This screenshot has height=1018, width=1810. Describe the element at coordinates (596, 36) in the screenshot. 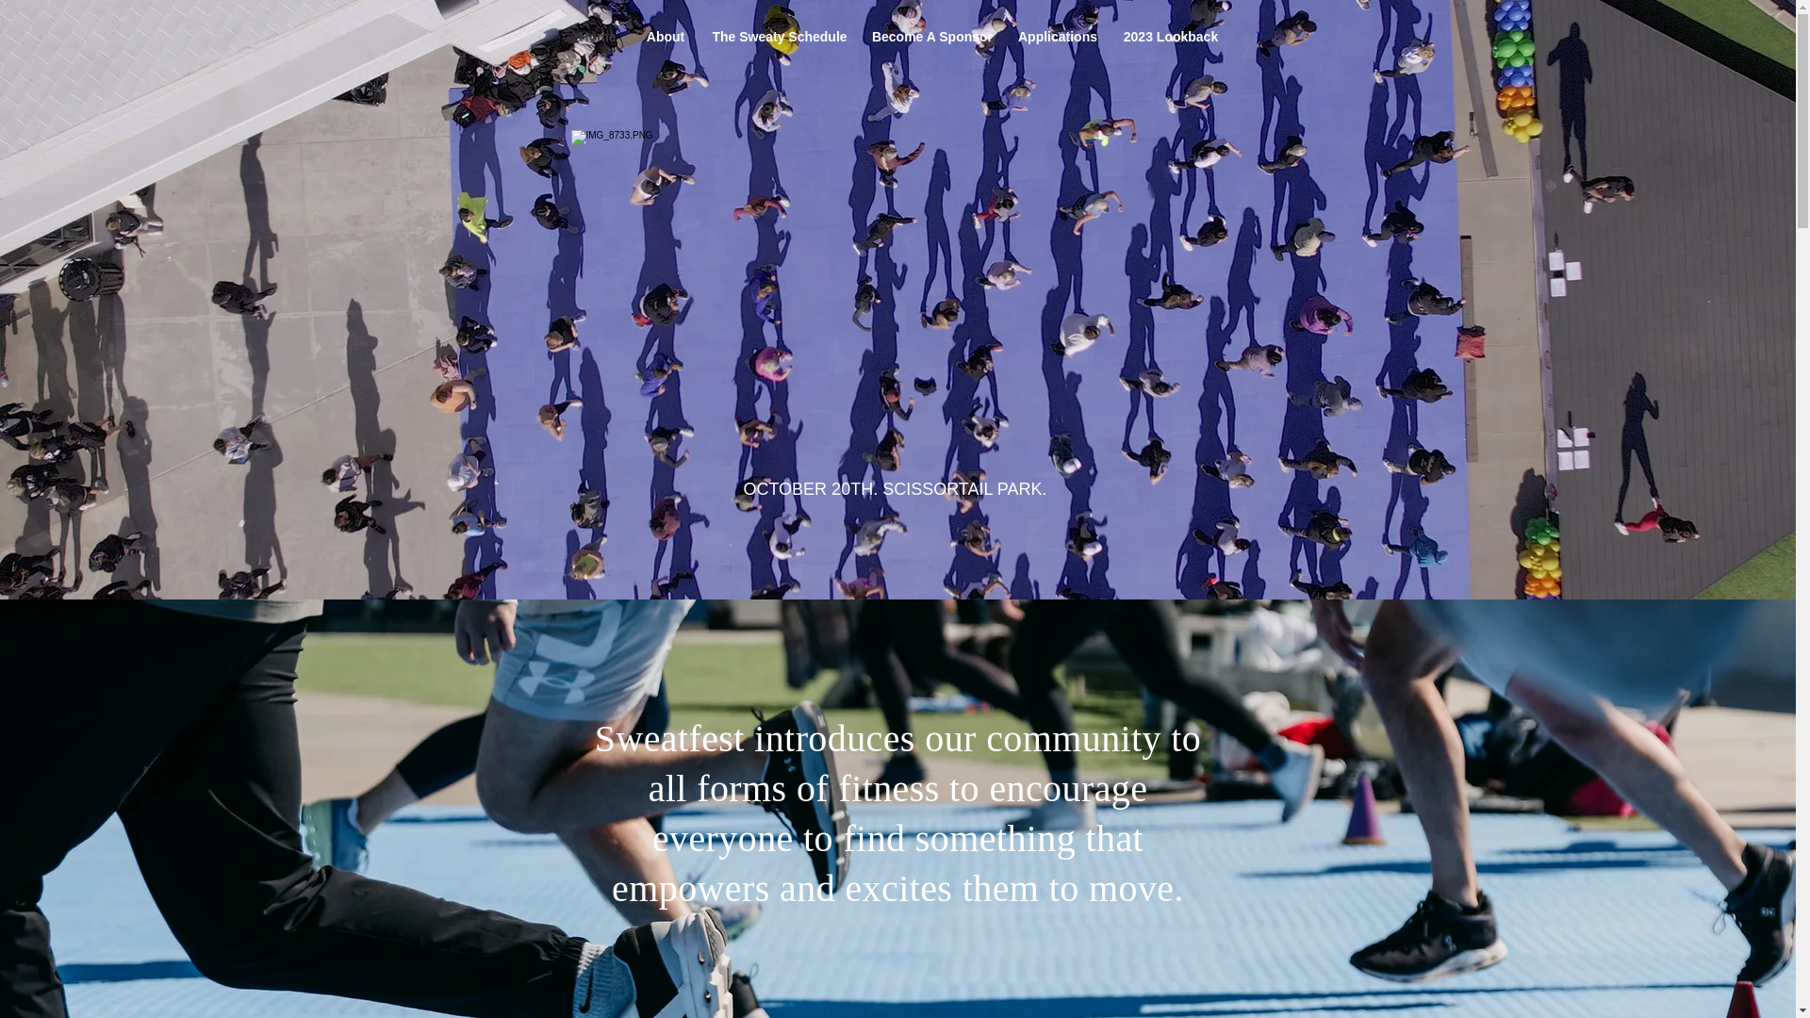

I see `Home` at that location.